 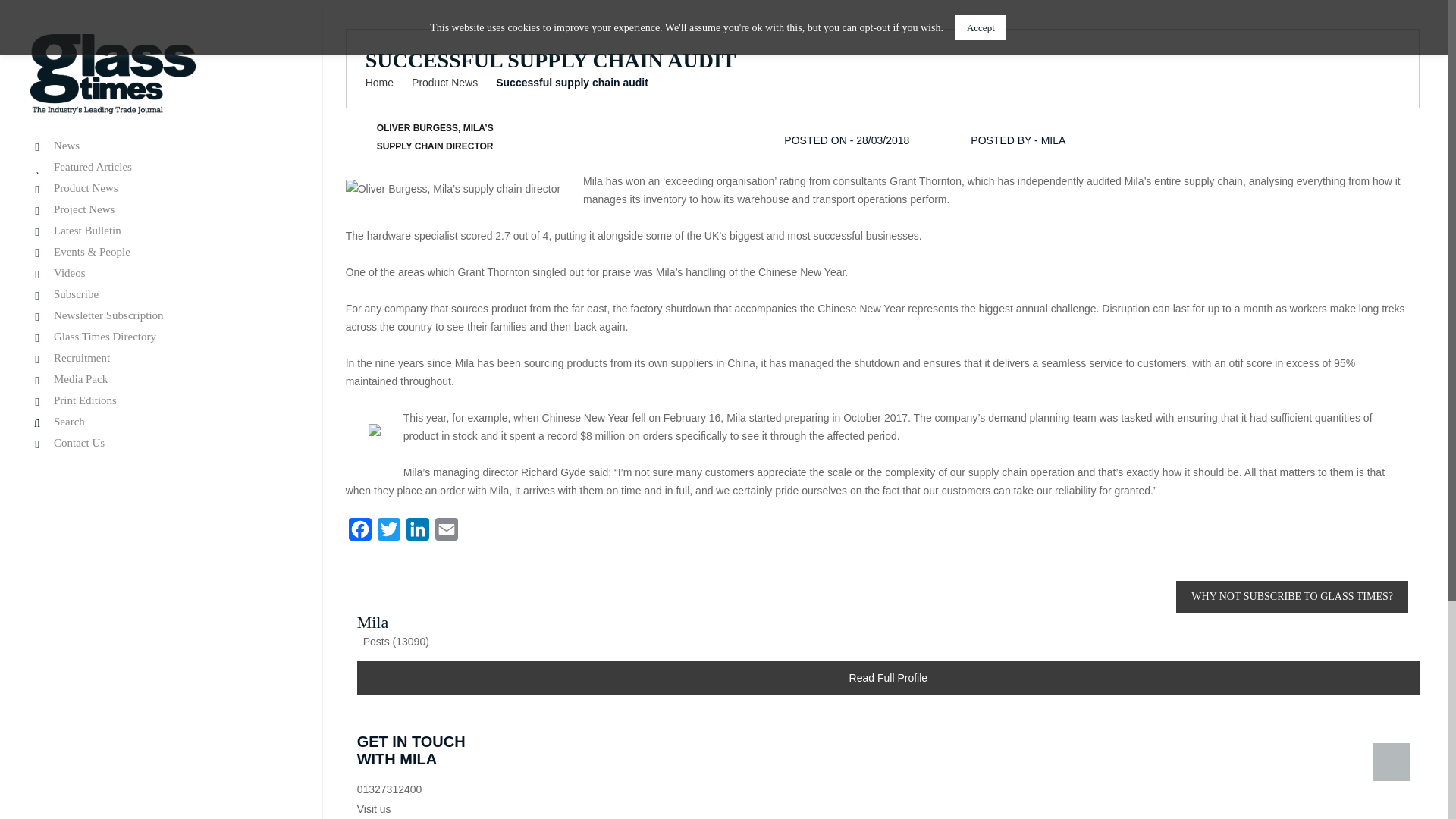 I want to click on Project News, so click(x=159, y=209).